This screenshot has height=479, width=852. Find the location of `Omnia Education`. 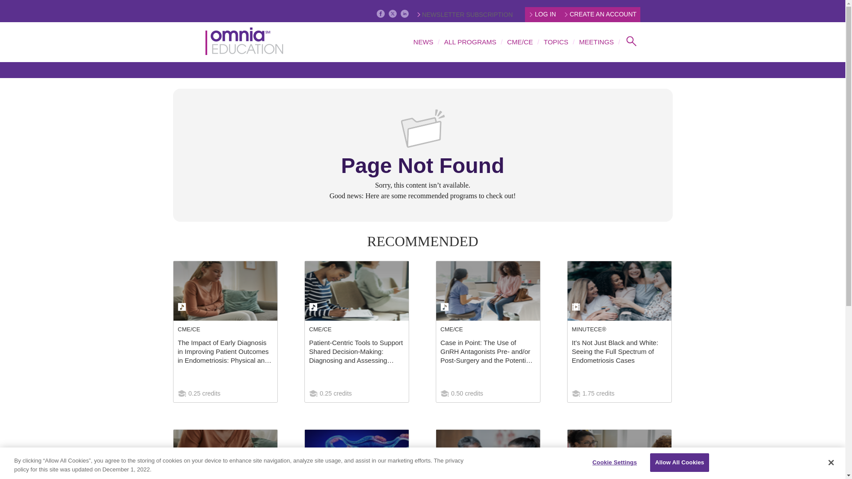

Omnia Education is located at coordinates (244, 42).